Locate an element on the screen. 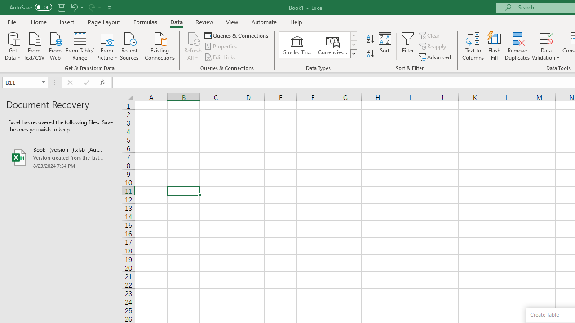 Image resolution: width=575 pixels, height=323 pixels. Text to Columns... is located at coordinates (473, 46).